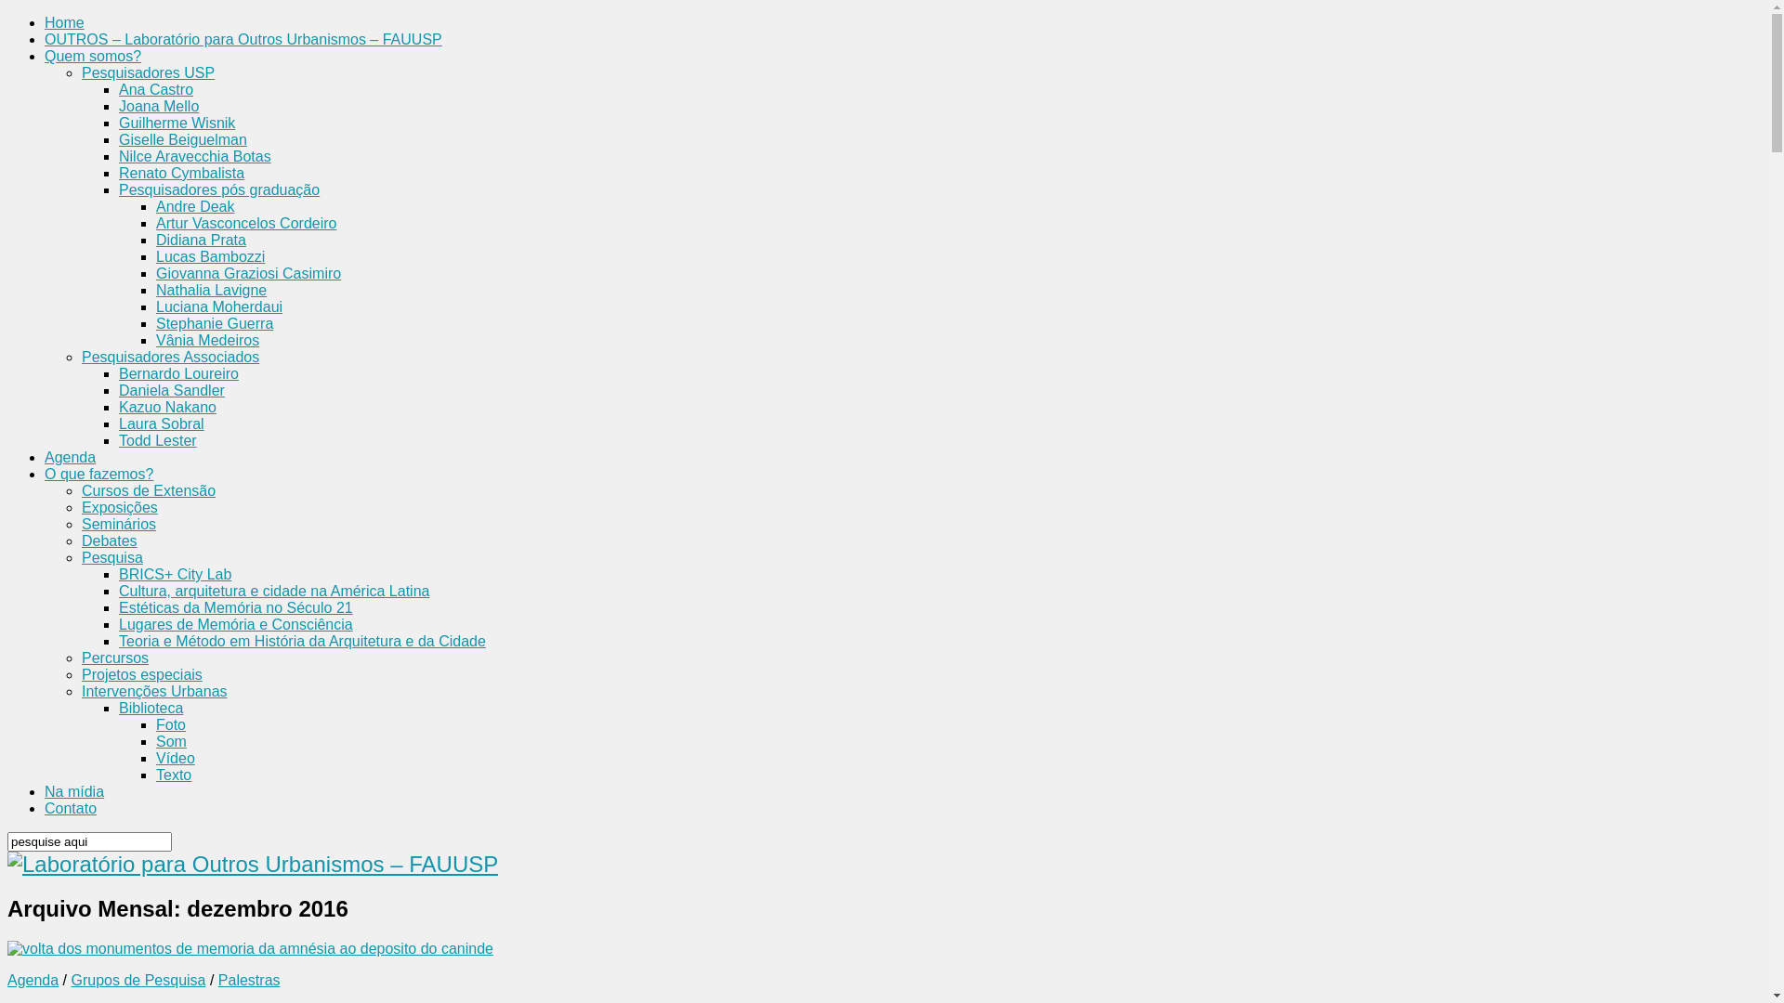  I want to click on O que fazemos?, so click(98, 474).